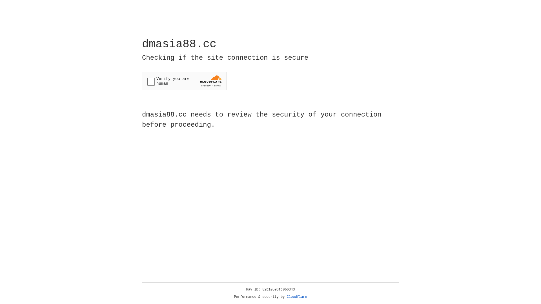  Describe the element at coordinates (184, 81) in the screenshot. I see `Widget containing a Cloudflare security challenge` at that location.